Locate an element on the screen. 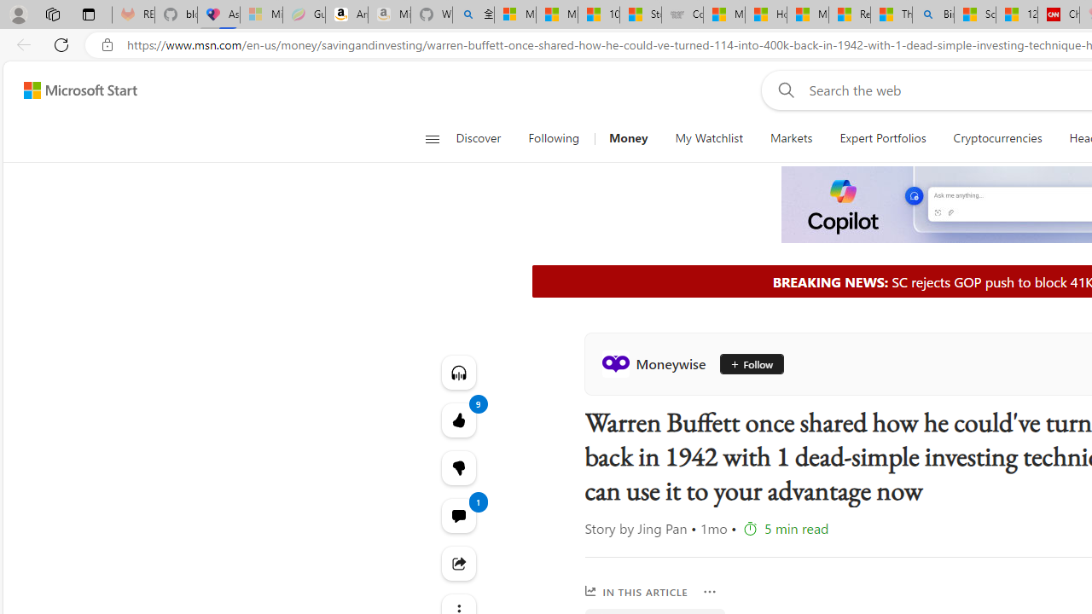 The height and width of the screenshot is (614, 1092). Open navigation menu is located at coordinates (432, 138).